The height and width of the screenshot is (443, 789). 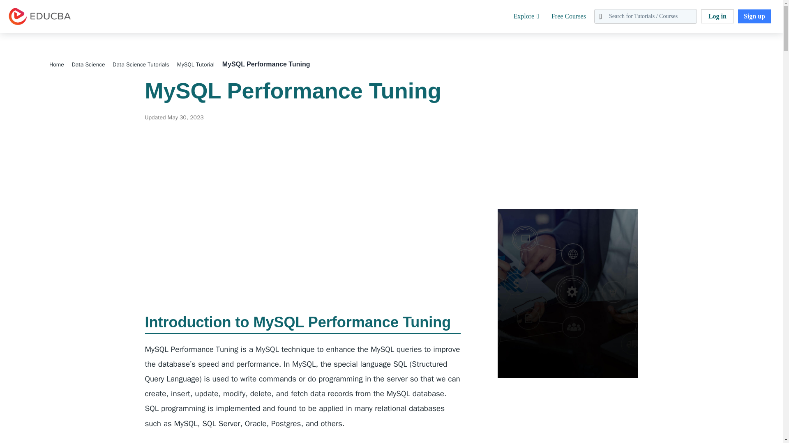 What do you see at coordinates (24, 10) in the screenshot?
I see `Search` at bounding box center [24, 10].